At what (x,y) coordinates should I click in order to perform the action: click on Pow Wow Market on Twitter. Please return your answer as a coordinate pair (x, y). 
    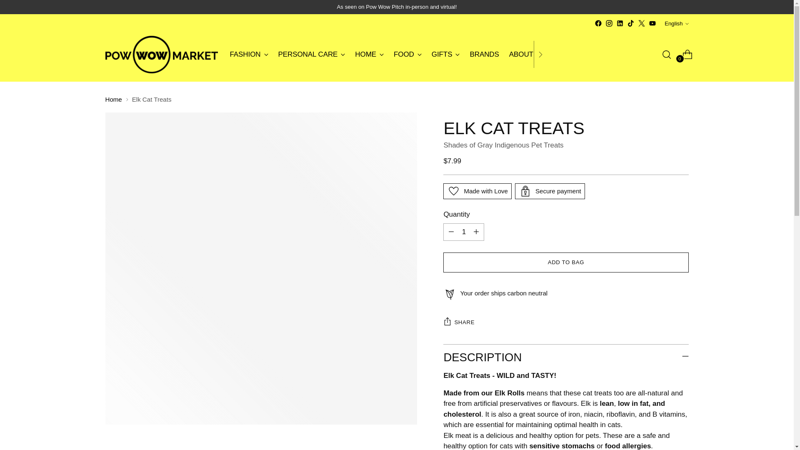
    Looking at the image, I should click on (387, 54).